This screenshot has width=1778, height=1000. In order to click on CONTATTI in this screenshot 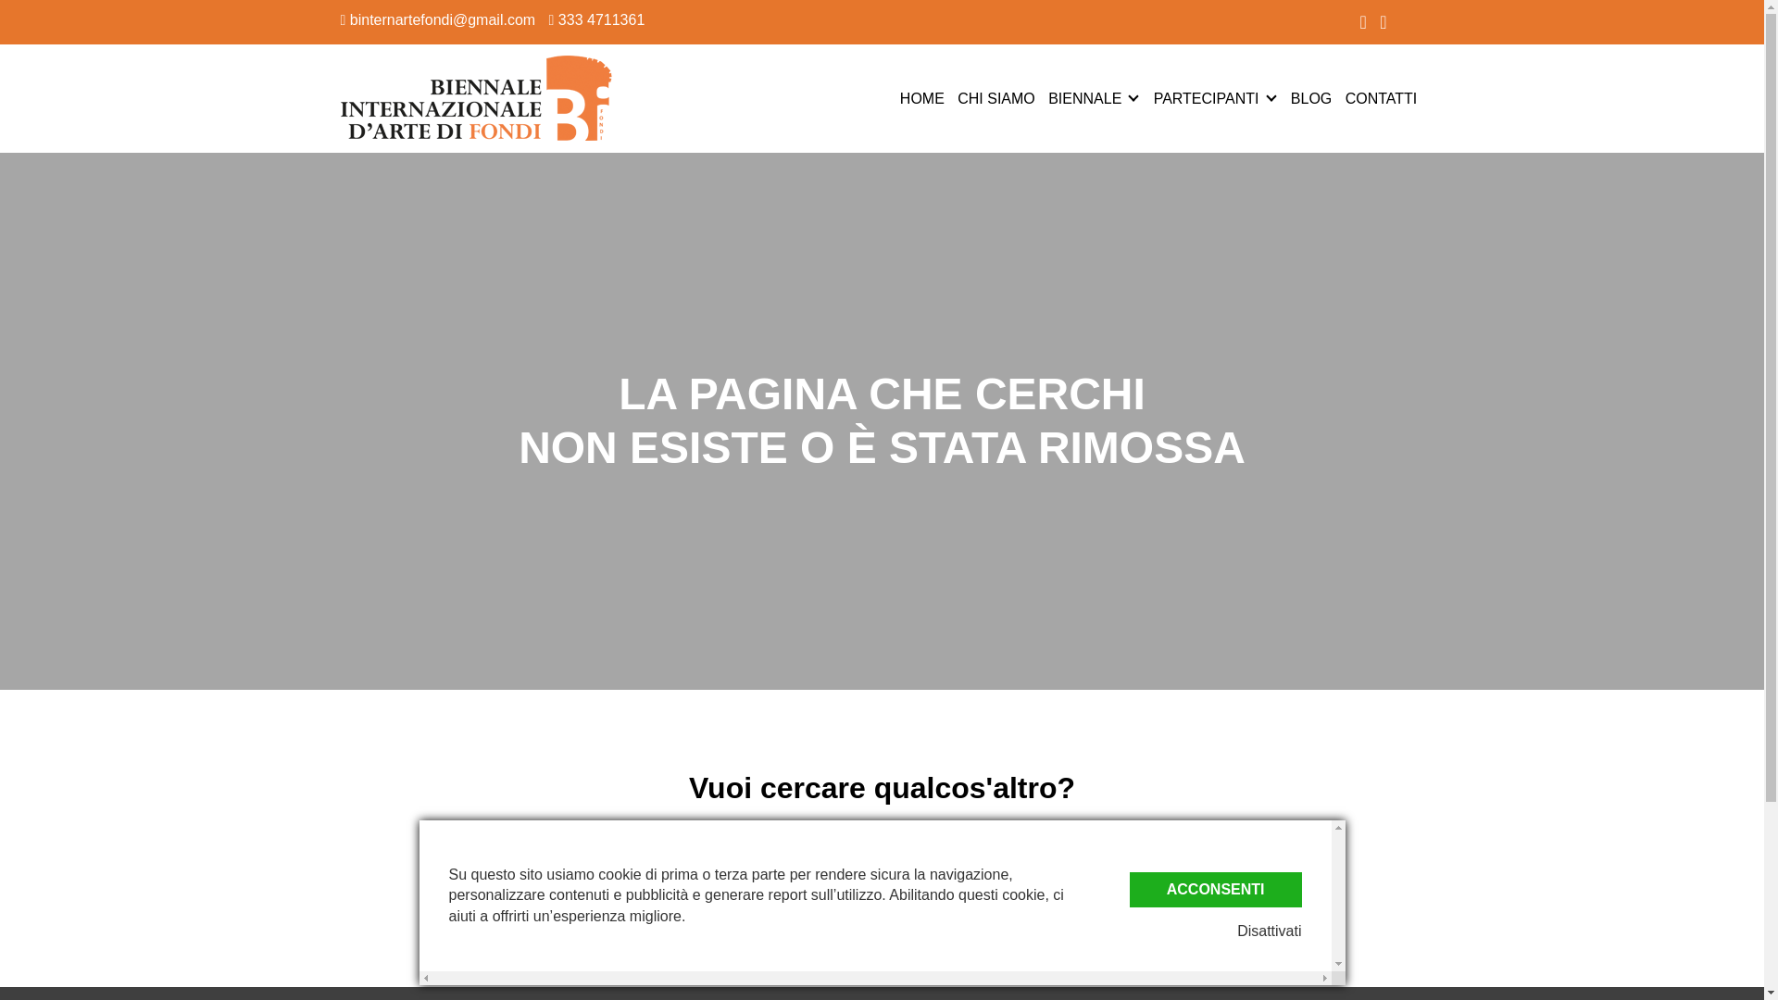, I will do `click(1381, 98)`.